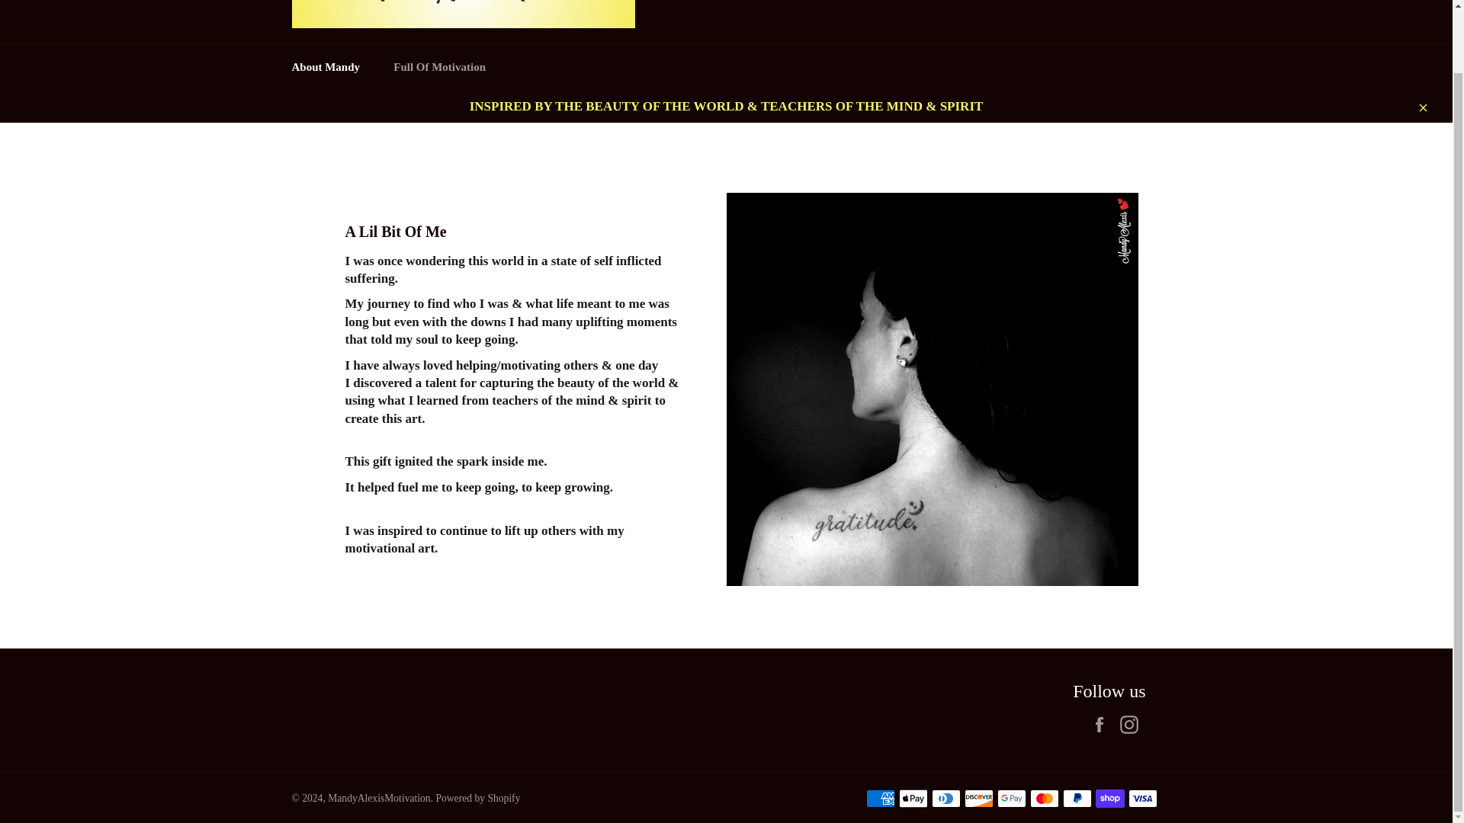 This screenshot has height=823, width=1464. What do you see at coordinates (1103, 724) in the screenshot?
I see `MandyAlexisMotivation on Facebook` at bounding box center [1103, 724].